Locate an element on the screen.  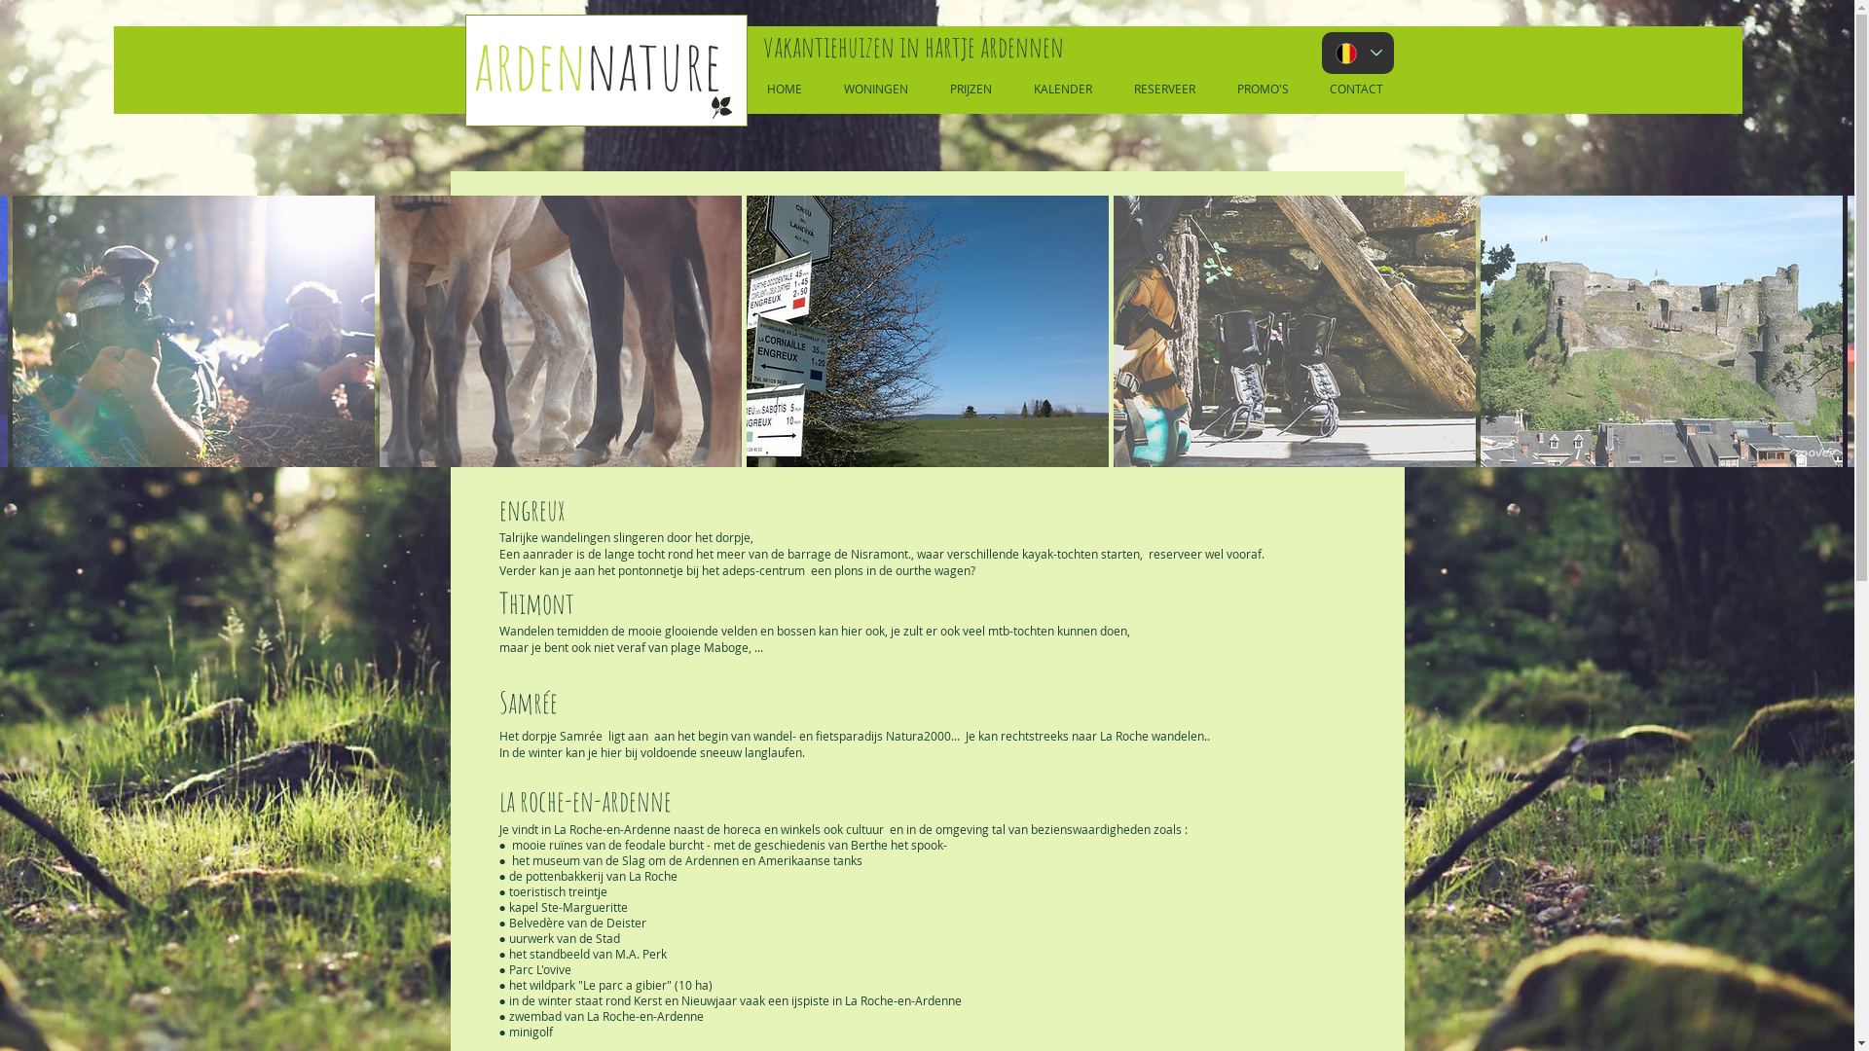
KALENDER is located at coordinates (1063, 89).